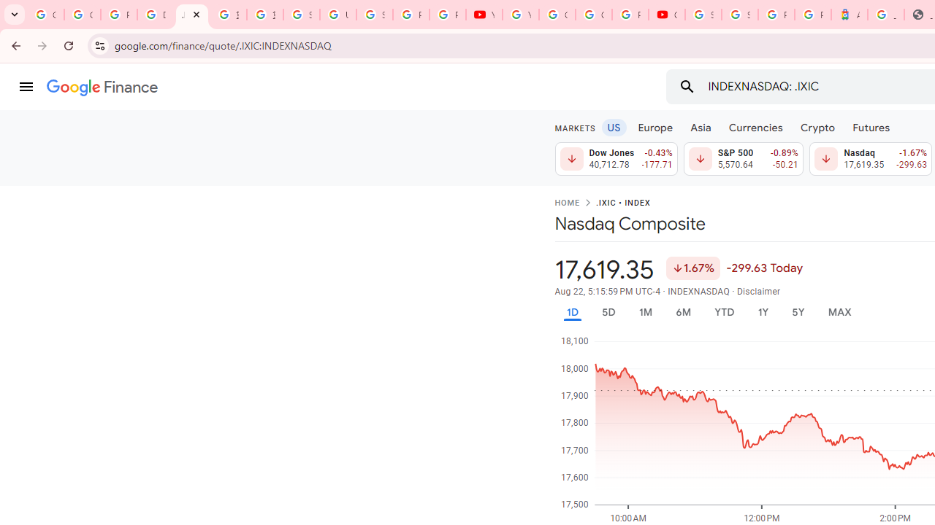 The width and height of the screenshot is (935, 525). I want to click on Dow Jones 40,712.78 Down by 0.43% -177.71, so click(617, 159).